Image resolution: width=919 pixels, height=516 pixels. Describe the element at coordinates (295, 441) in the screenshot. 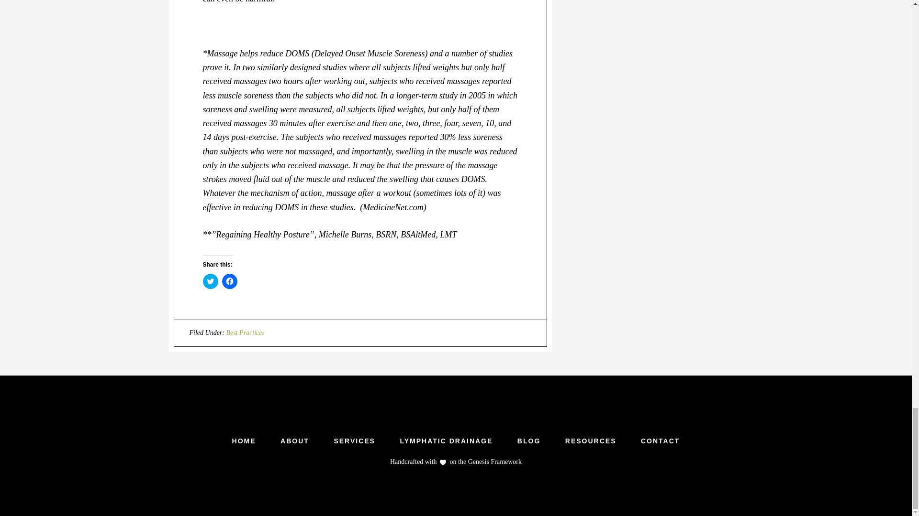

I see `ABOUT` at that location.